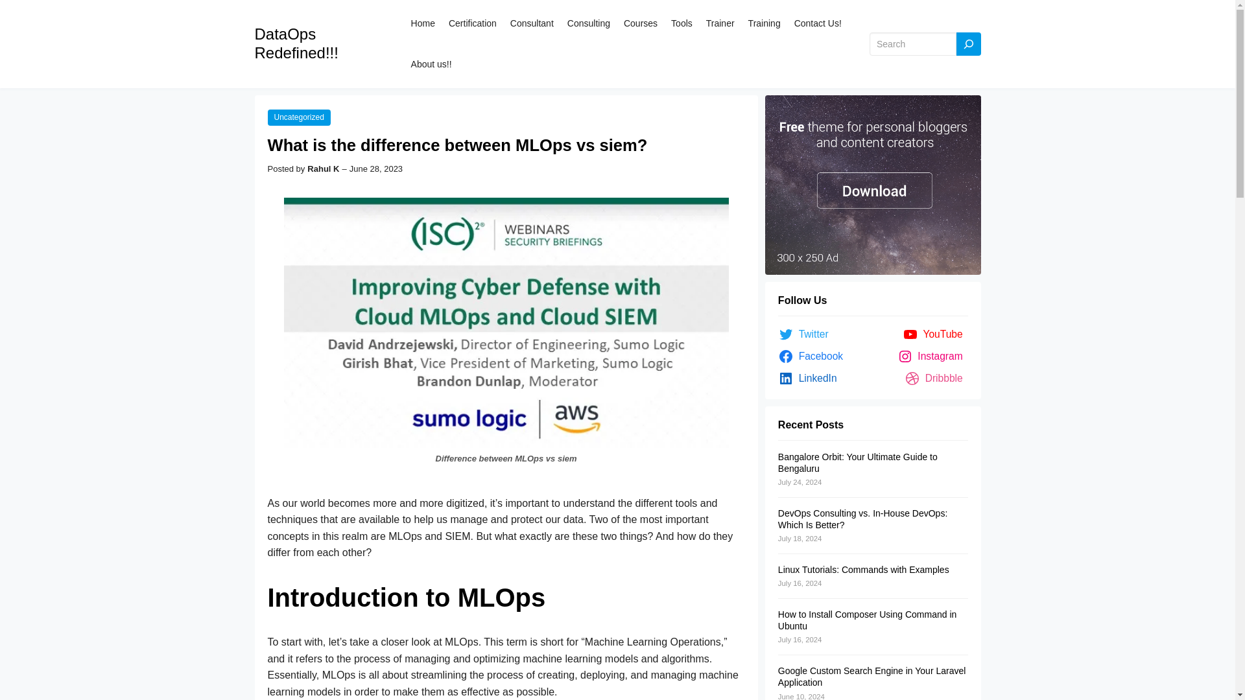 The image size is (1245, 700). What do you see at coordinates (589, 23) in the screenshot?
I see `Consulting` at bounding box center [589, 23].